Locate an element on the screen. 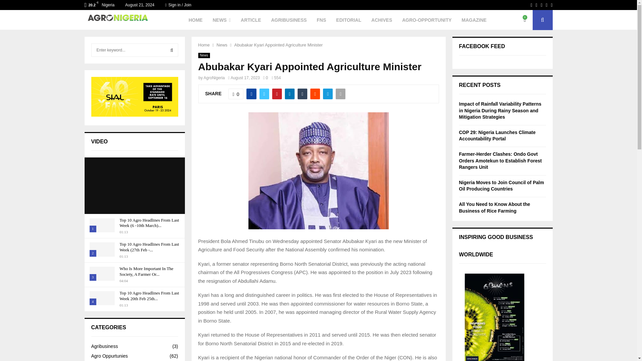 This screenshot has height=361, width=642. AGRIBUSINESS is located at coordinates (289, 20).